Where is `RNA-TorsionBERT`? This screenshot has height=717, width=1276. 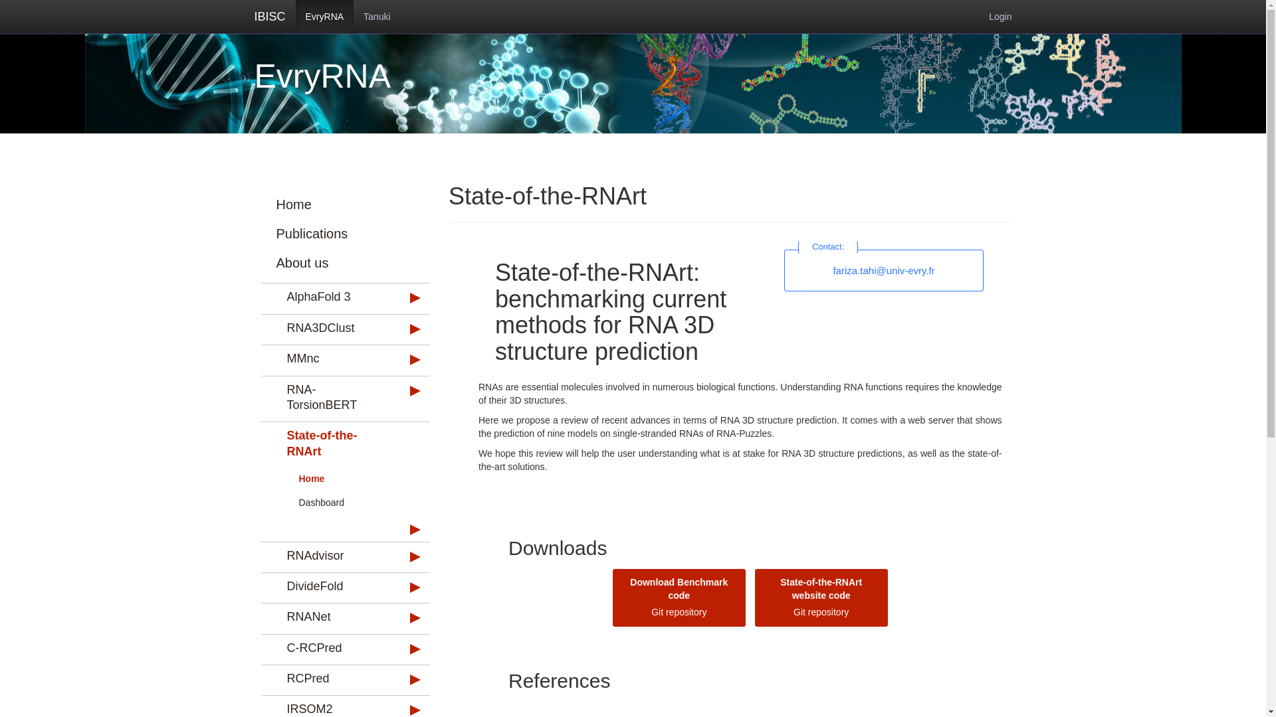 RNA-TorsionBERT is located at coordinates (329, 398).